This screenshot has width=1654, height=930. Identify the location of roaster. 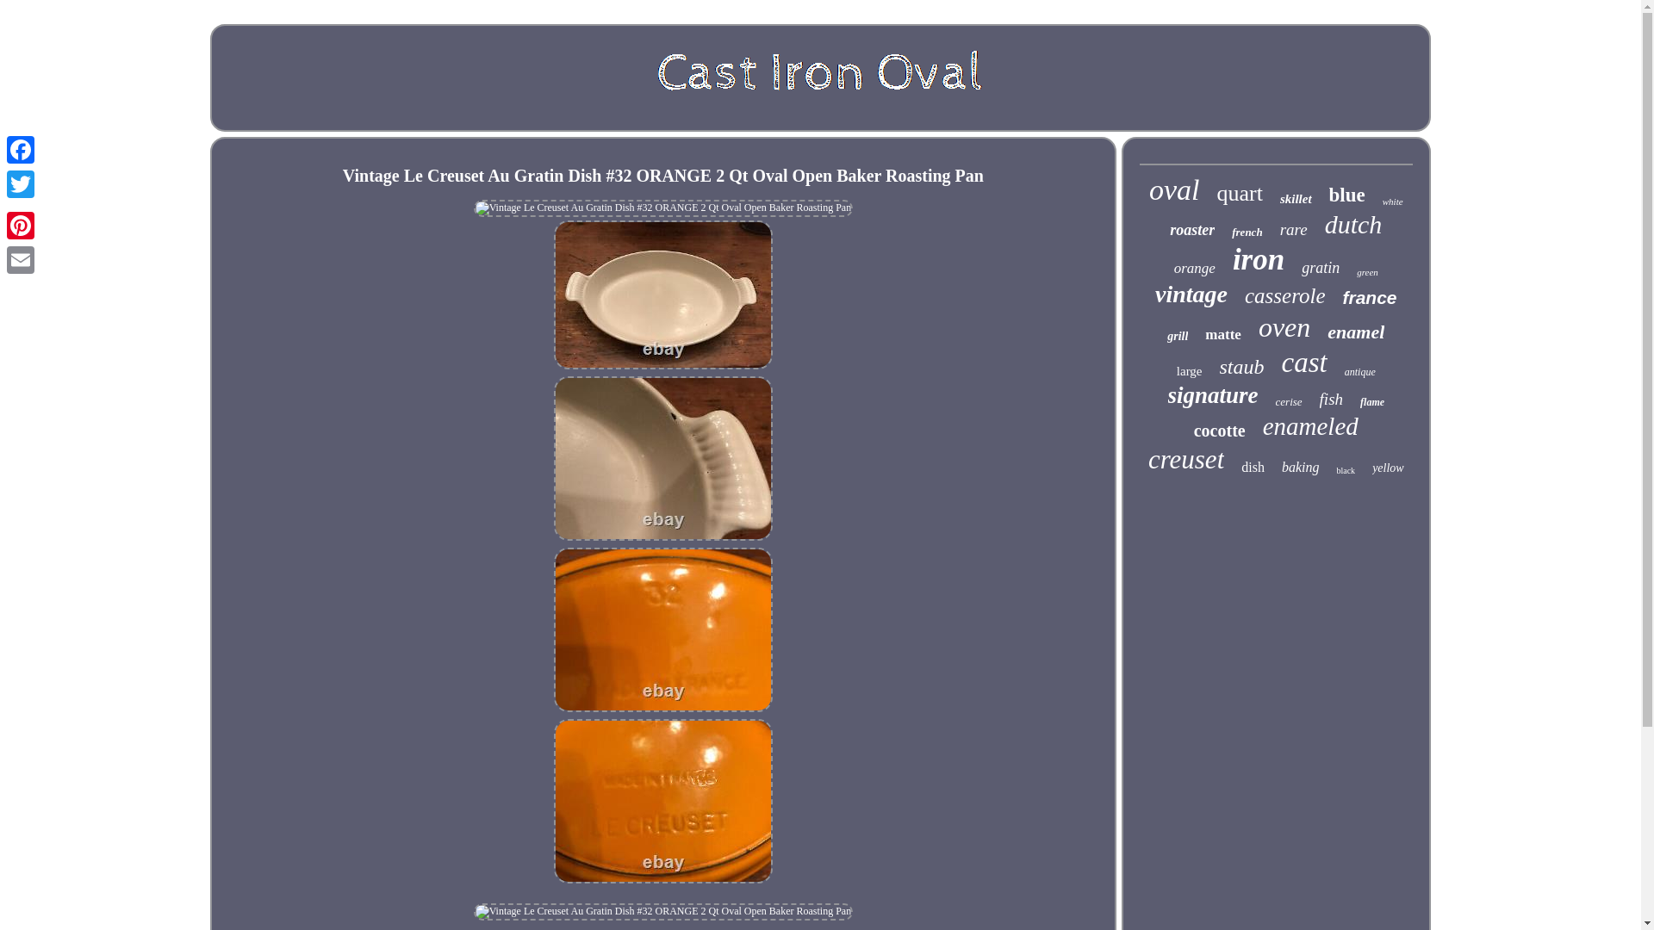
(1191, 230).